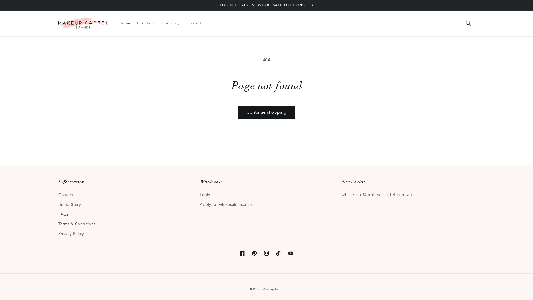  What do you see at coordinates (170, 23) in the screenshot?
I see `Our Story` at bounding box center [170, 23].